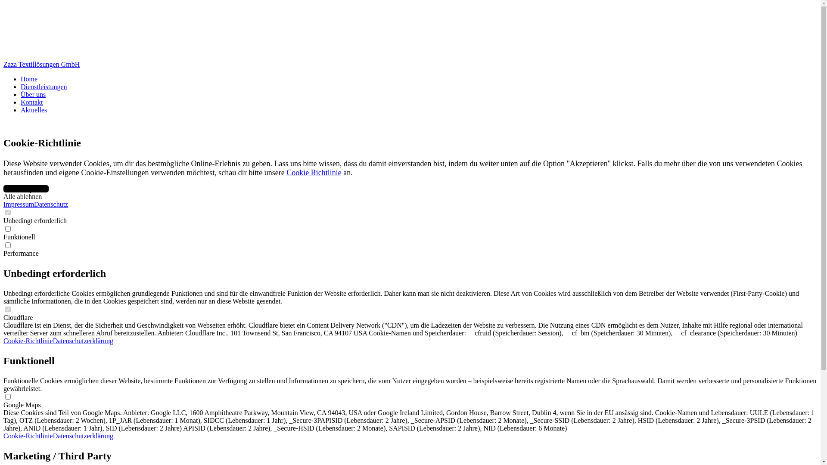 The width and height of the screenshot is (827, 465). I want to click on Alle akzeptieren, so click(26, 189).